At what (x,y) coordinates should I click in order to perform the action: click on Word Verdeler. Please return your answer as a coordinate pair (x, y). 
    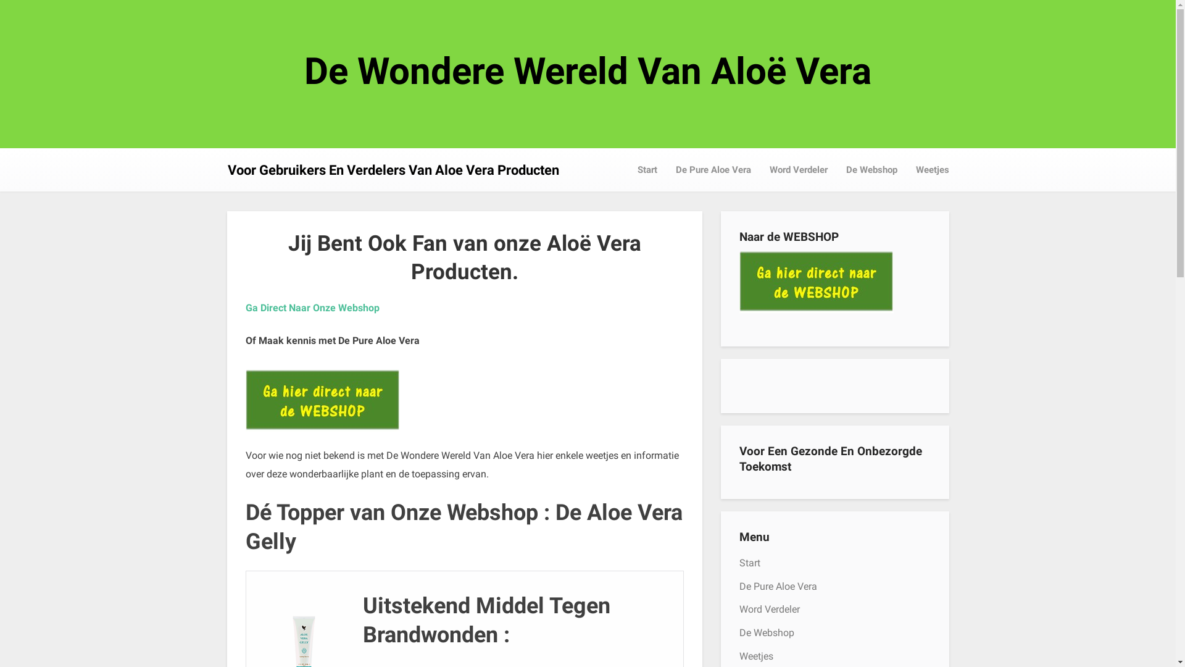
    Looking at the image, I should click on (770, 609).